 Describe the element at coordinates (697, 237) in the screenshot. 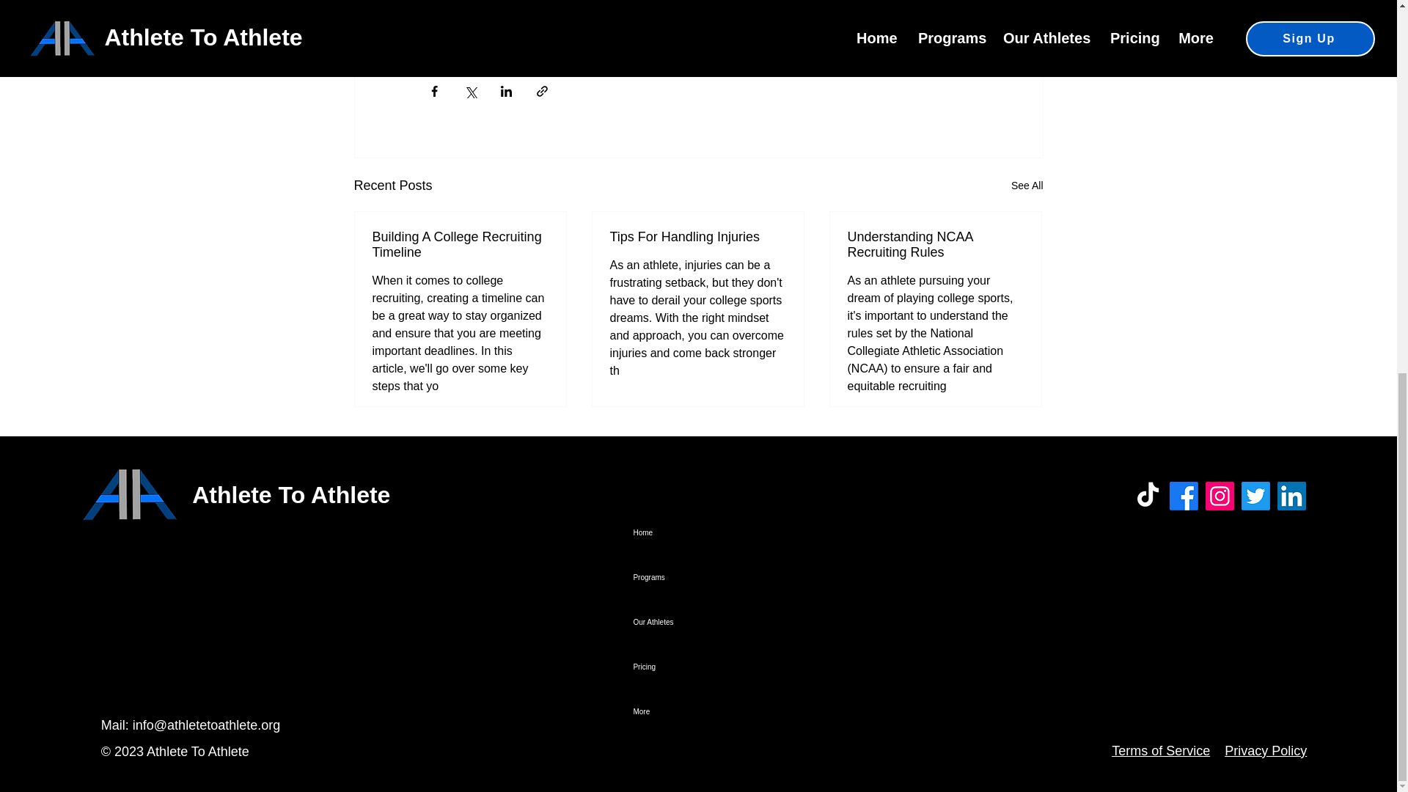

I see `Tips For Handling Injuries` at that location.